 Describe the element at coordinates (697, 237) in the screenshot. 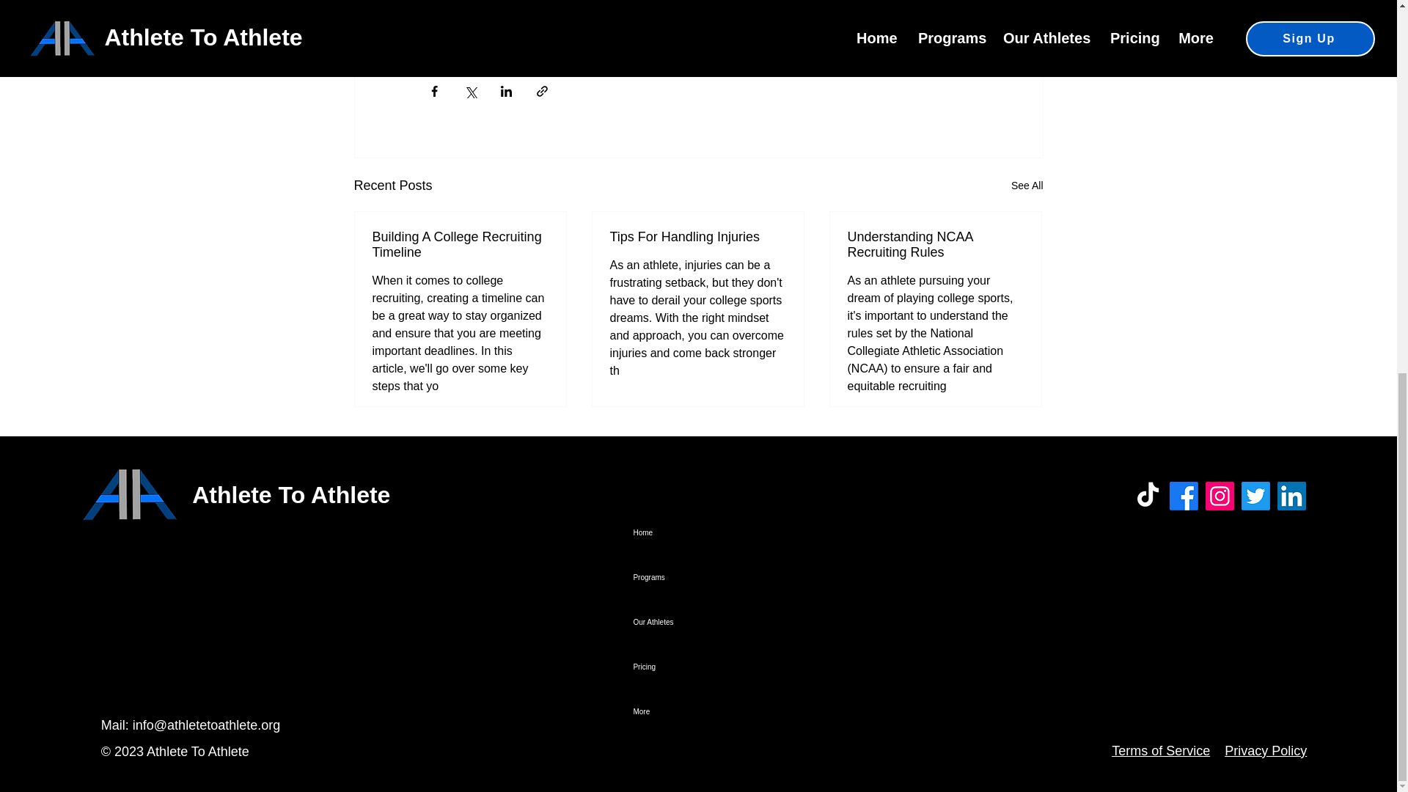

I see `Tips For Handling Injuries` at that location.